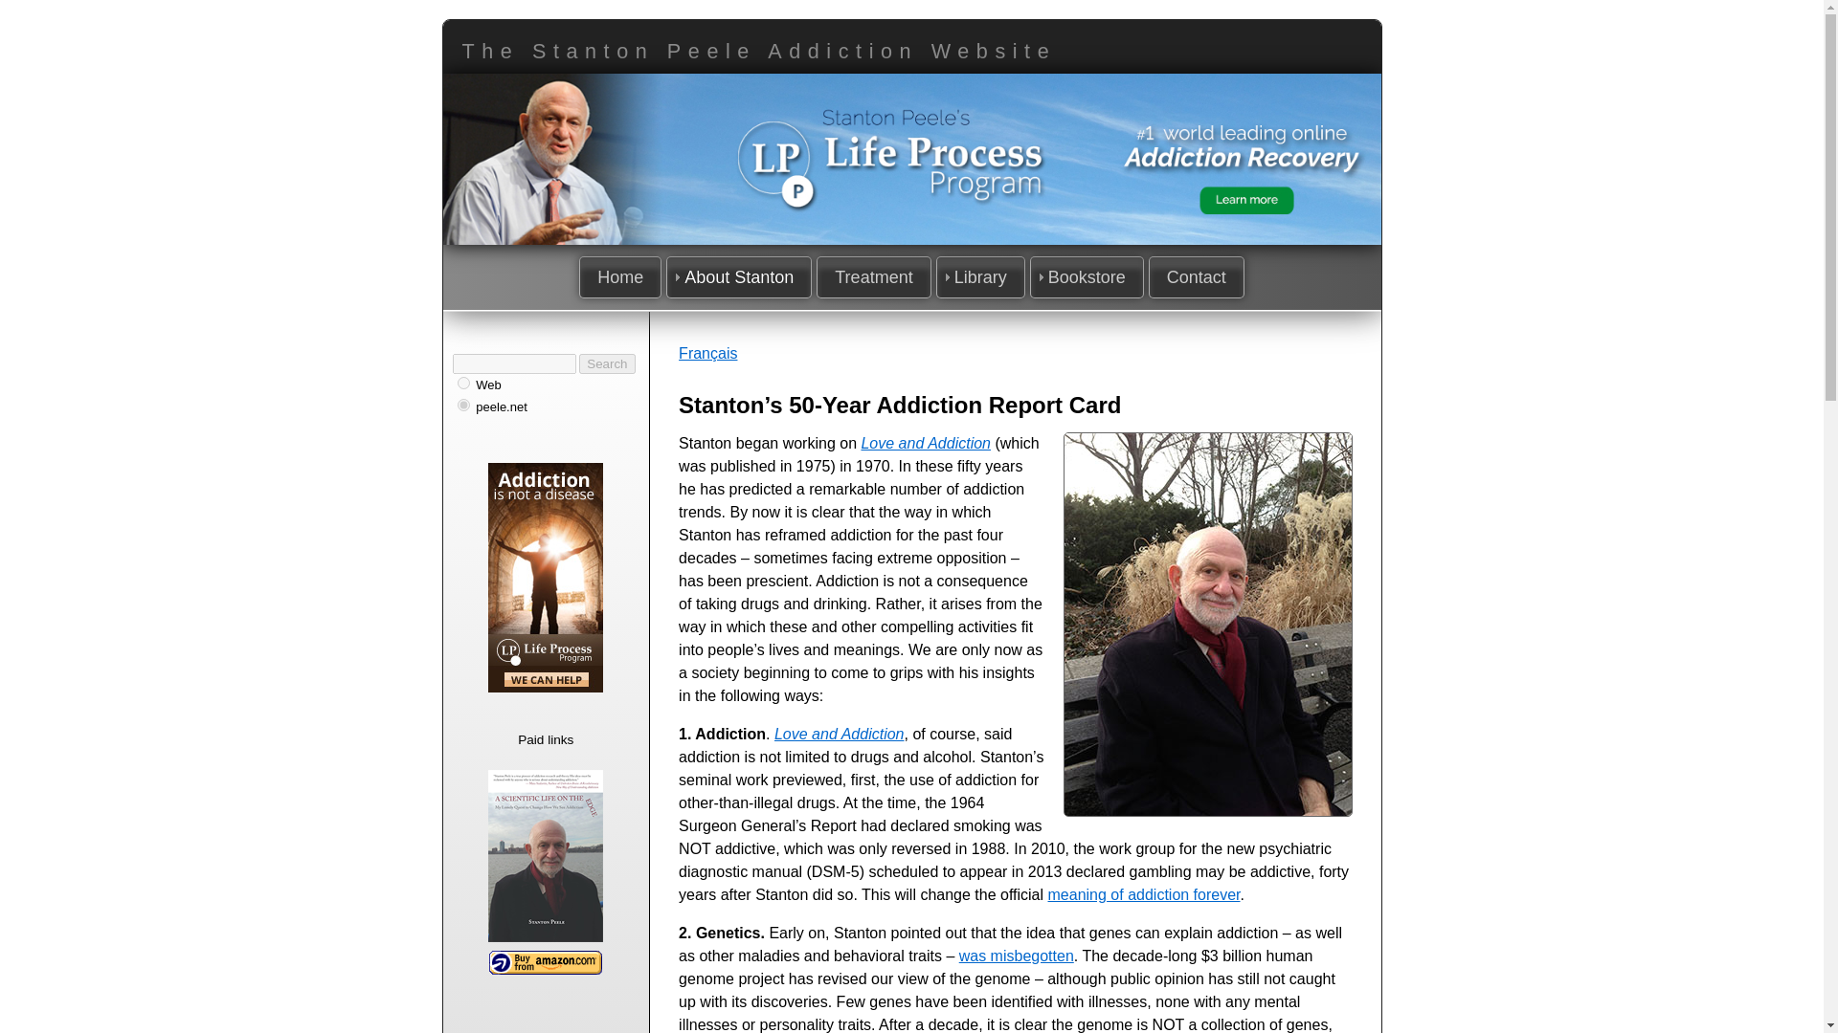 The image size is (1838, 1033). I want to click on Love and Addiction, so click(839, 735).